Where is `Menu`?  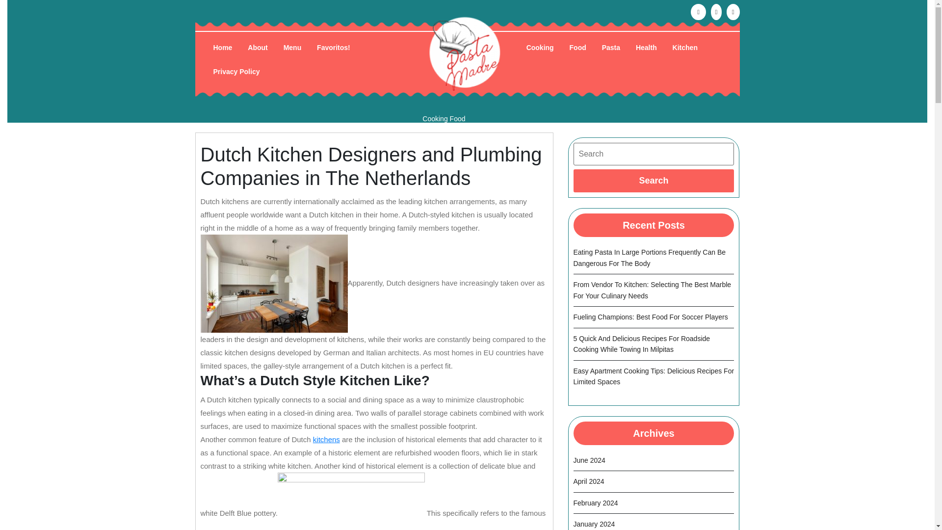
Menu is located at coordinates (292, 48).